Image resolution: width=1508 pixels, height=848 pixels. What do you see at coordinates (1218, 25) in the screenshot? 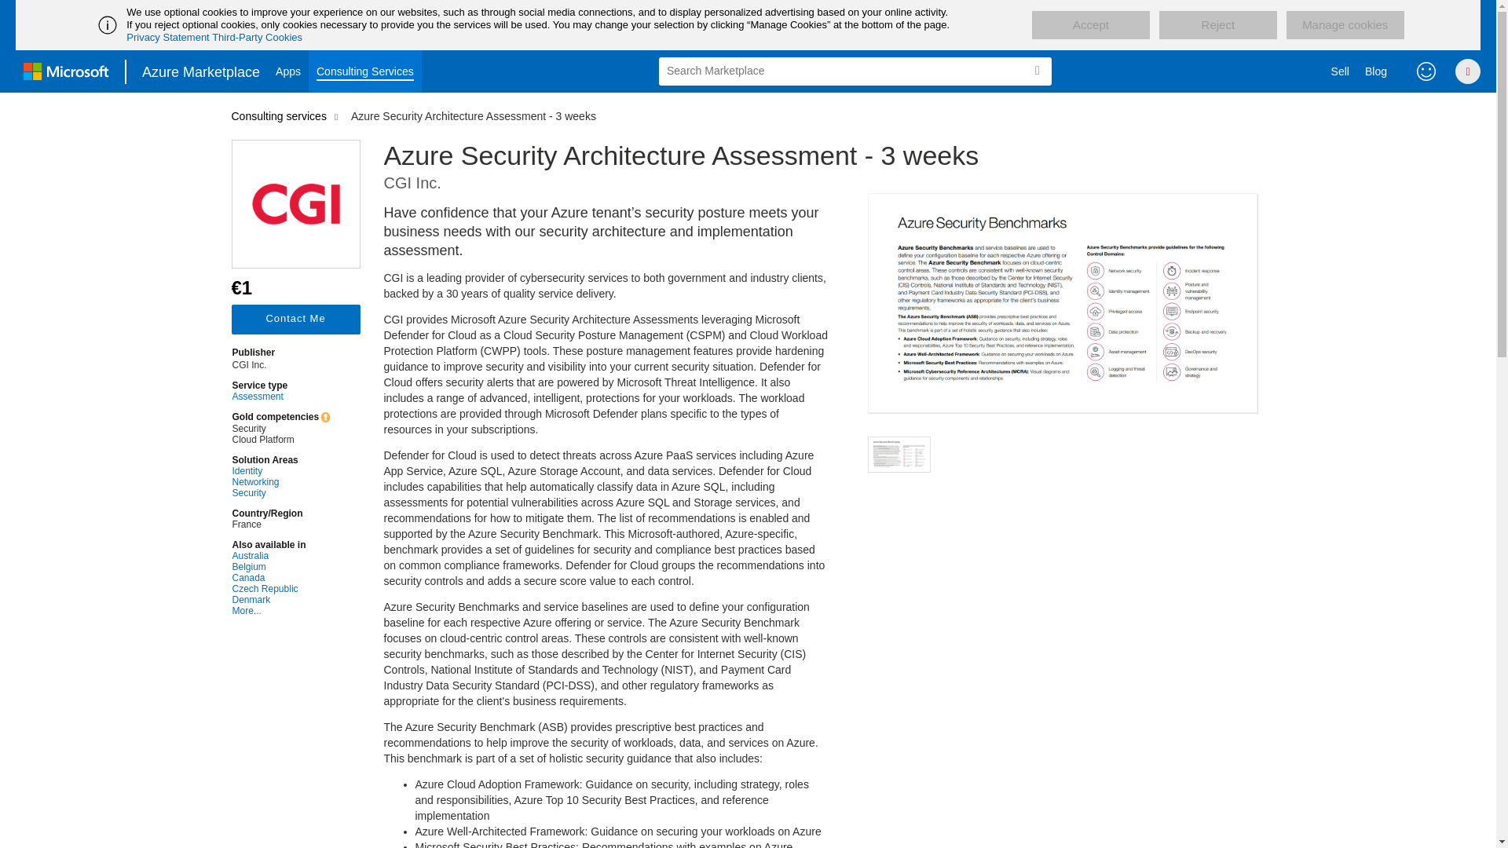
I see `Reject` at bounding box center [1218, 25].